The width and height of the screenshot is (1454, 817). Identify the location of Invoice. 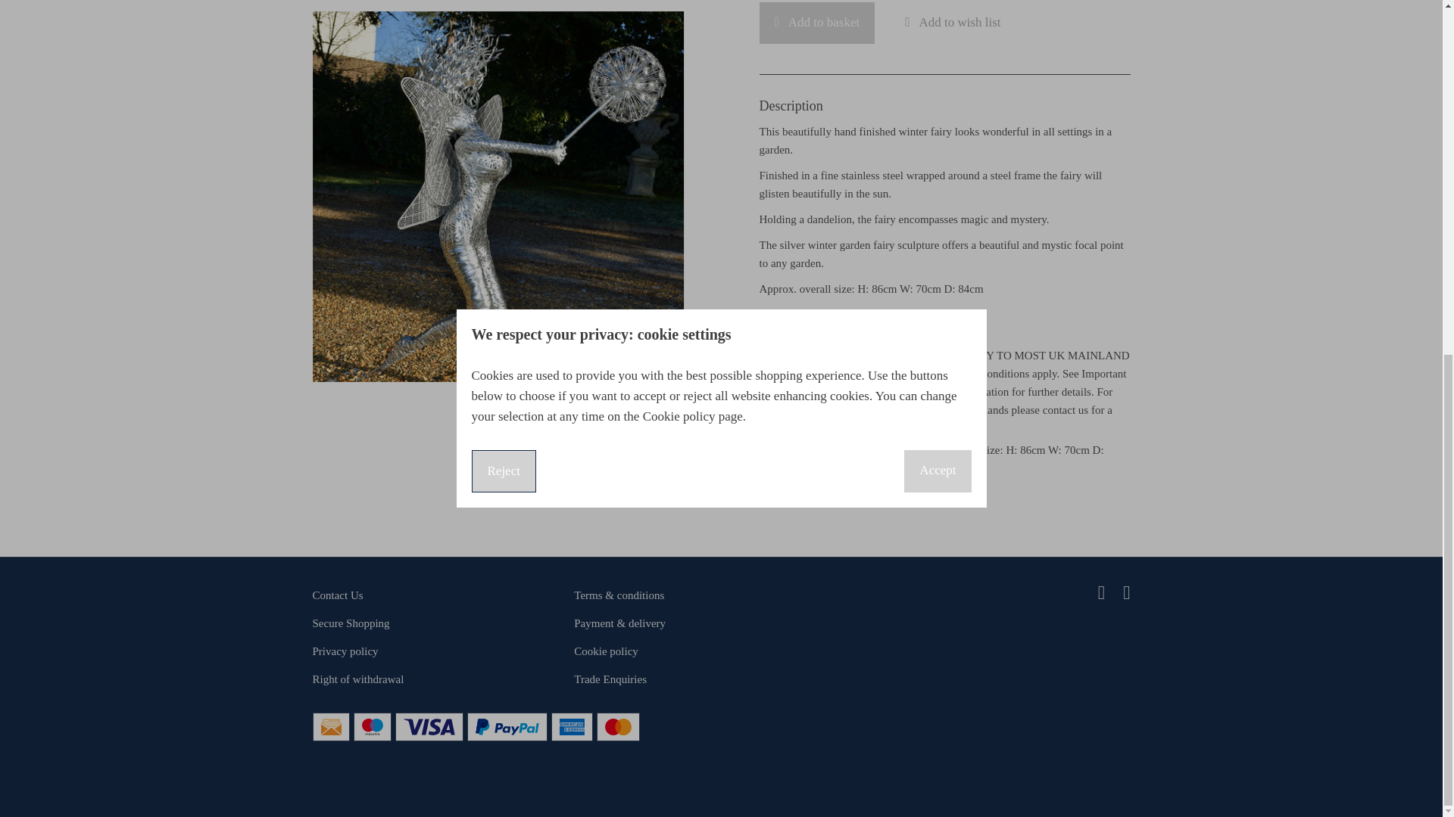
(332, 727).